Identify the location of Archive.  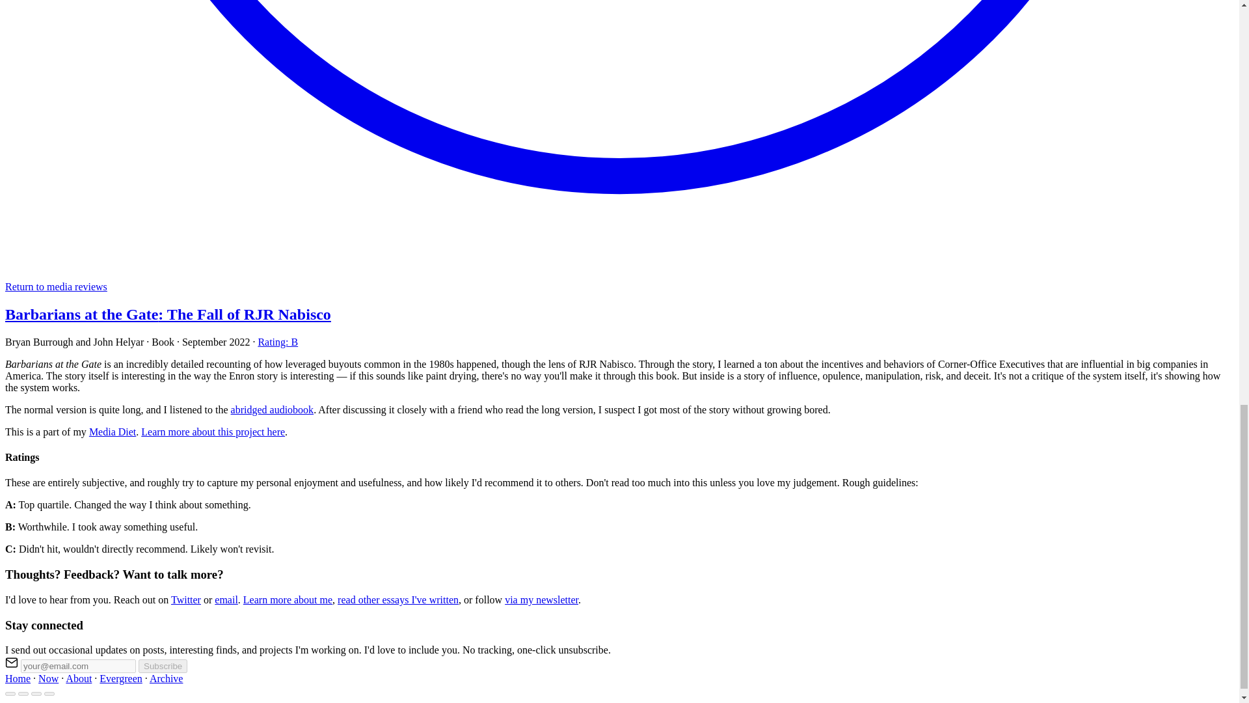
(167, 678).